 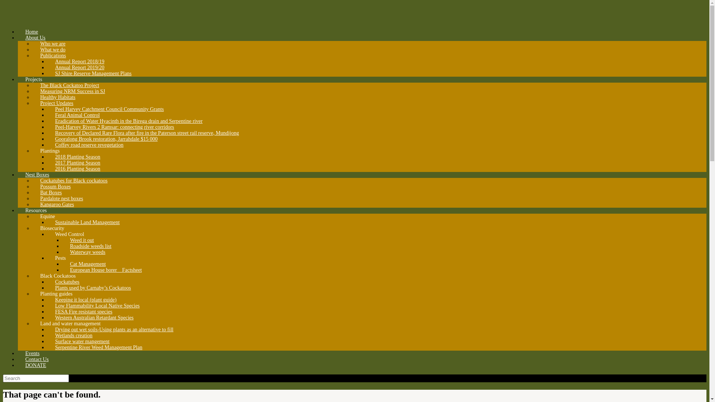 I want to click on Sustainable Land Management, so click(x=87, y=223).